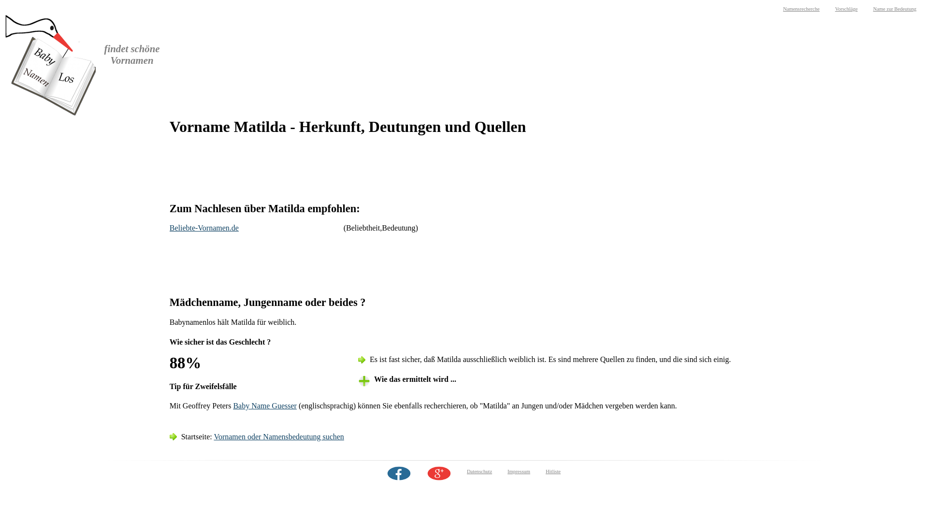  Describe the element at coordinates (519, 472) in the screenshot. I see `Impressum` at that location.